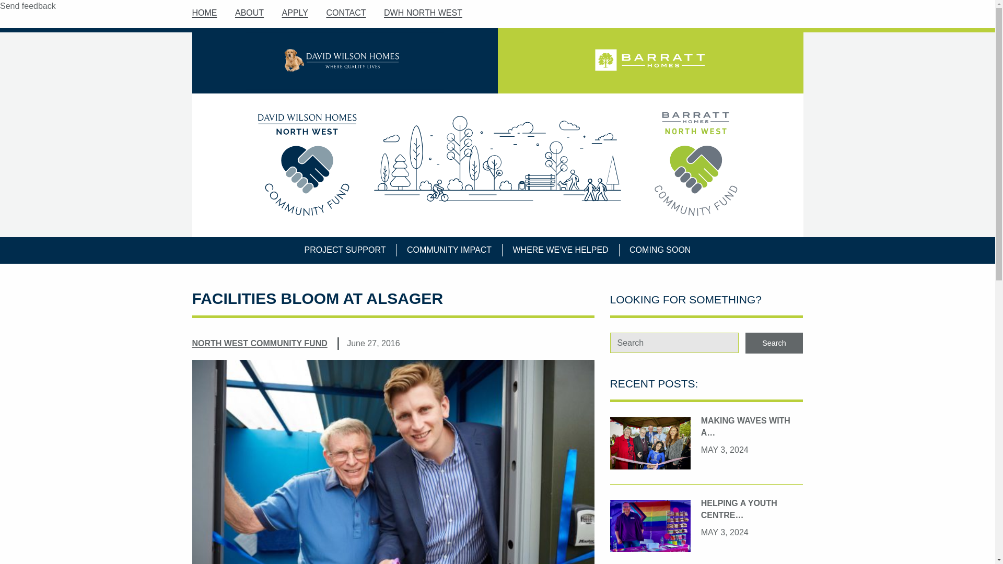 The width and height of the screenshot is (1003, 564). I want to click on ABOUT, so click(249, 13).